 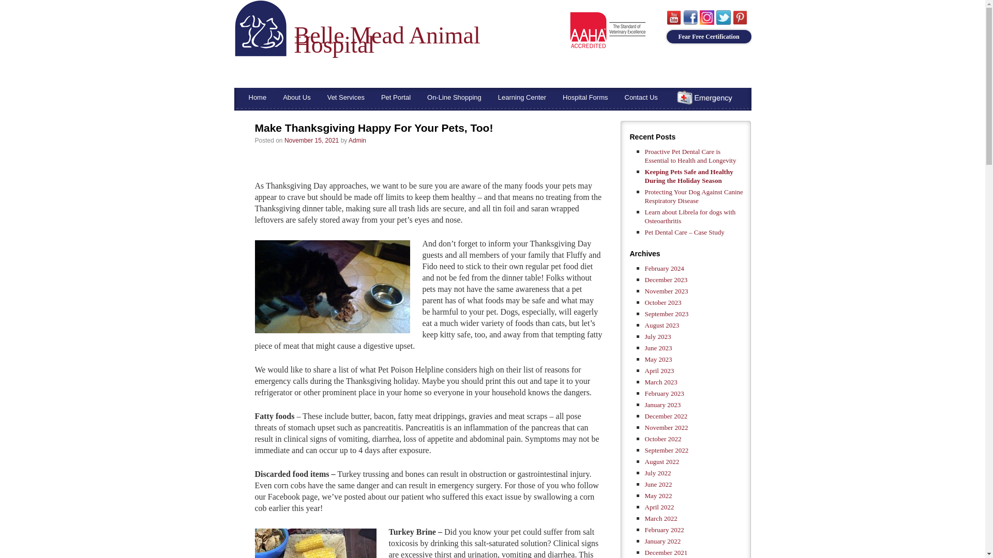 What do you see at coordinates (273, 167) in the screenshot?
I see `Twitter` at bounding box center [273, 167].